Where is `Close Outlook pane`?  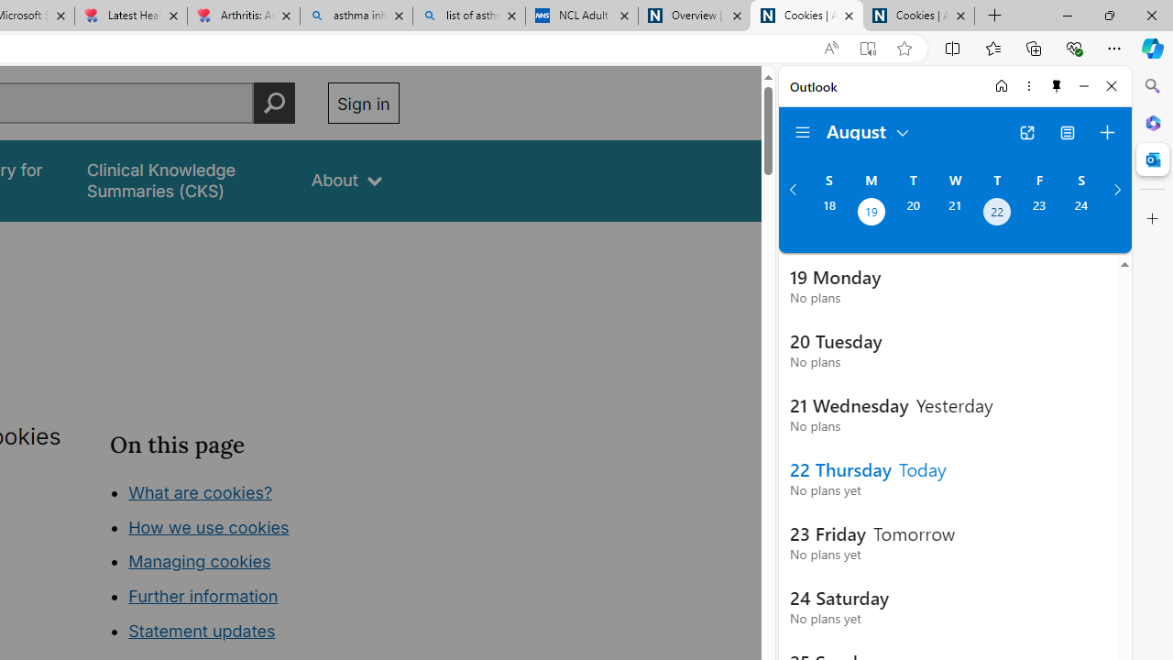
Close Outlook pane is located at coordinates (1153, 159).